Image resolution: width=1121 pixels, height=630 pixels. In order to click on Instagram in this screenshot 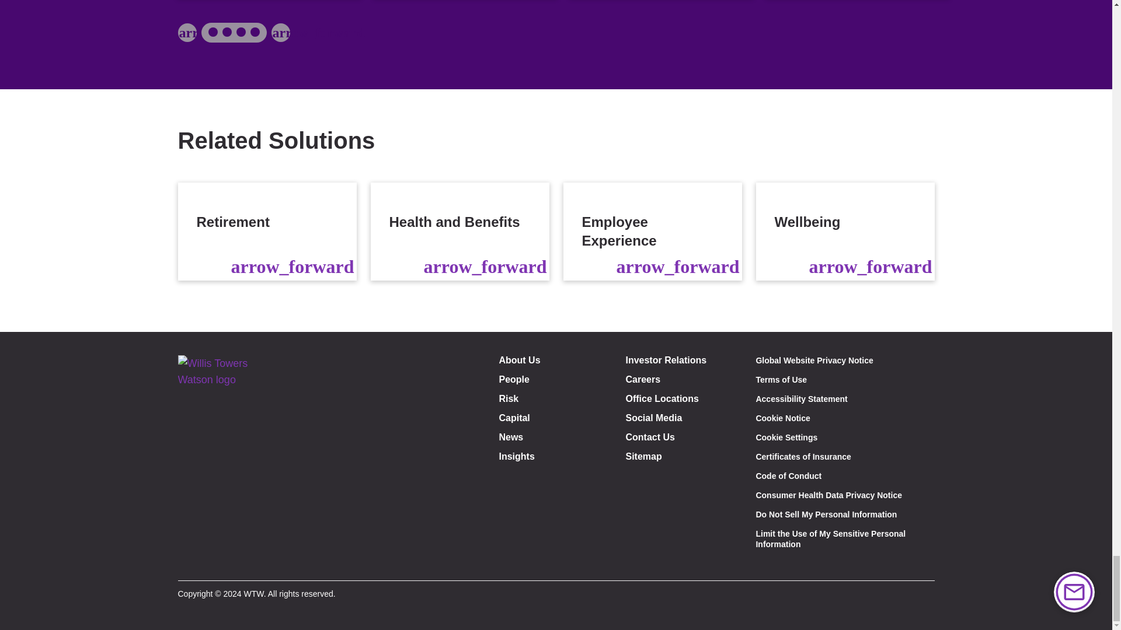, I will do `click(246, 563)`.